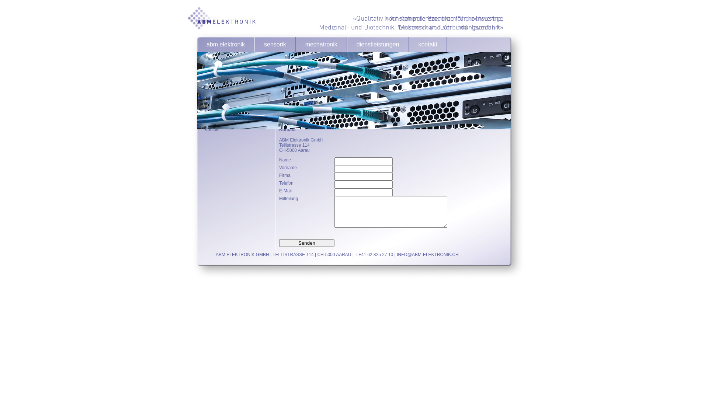 The image size is (708, 398). What do you see at coordinates (275, 44) in the screenshot?
I see `sensorik` at bounding box center [275, 44].